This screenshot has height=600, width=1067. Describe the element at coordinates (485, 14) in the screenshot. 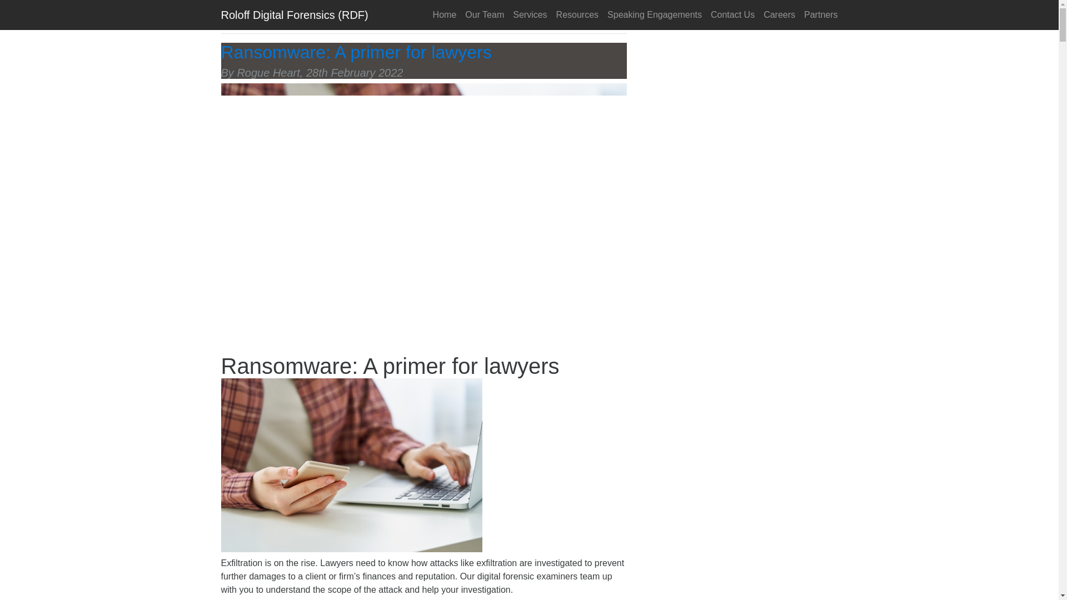

I see `Our Team` at that location.